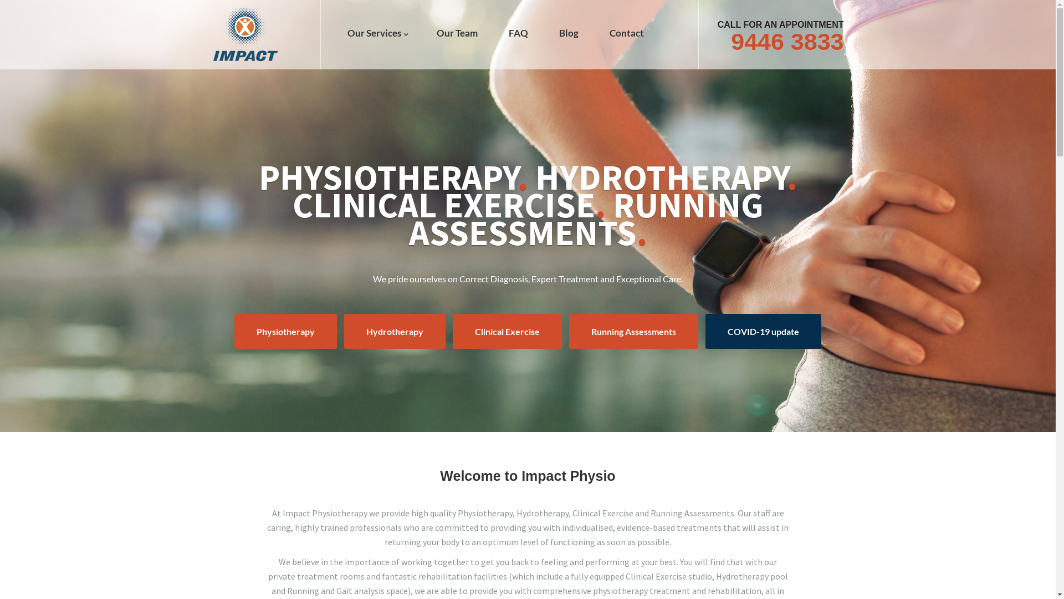 This screenshot has width=1064, height=599. What do you see at coordinates (634, 332) in the screenshot?
I see `Running Assessments` at bounding box center [634, 332].